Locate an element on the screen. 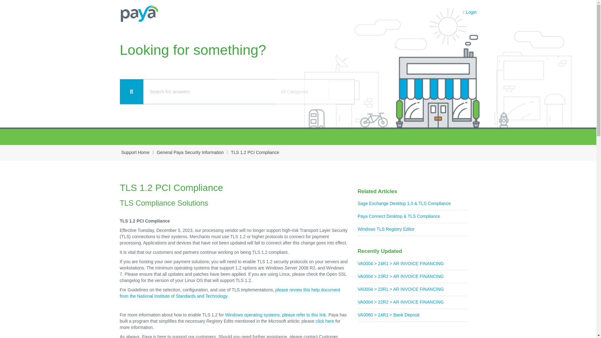 The height and width of the screenshot is (338, 601). Windows TLS Registry Editor is located at coordinates (412, 229).